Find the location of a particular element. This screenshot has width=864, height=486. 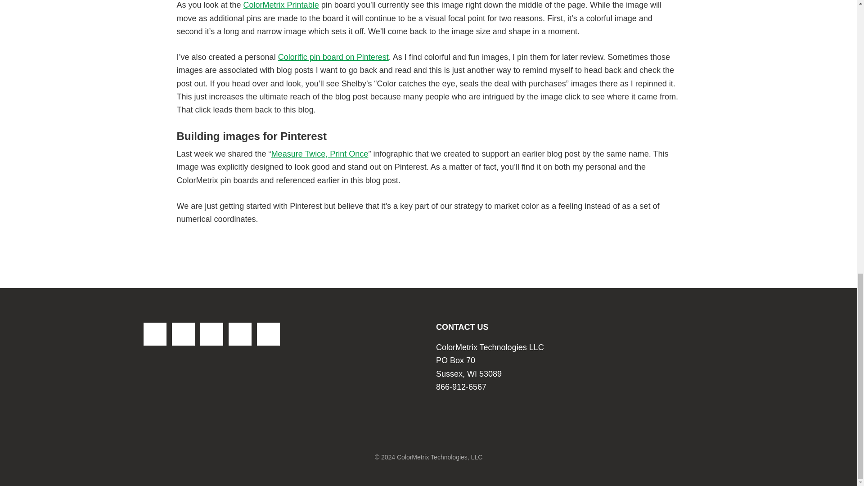

ColorMetrix Printable is located at coordinates (281, 4).